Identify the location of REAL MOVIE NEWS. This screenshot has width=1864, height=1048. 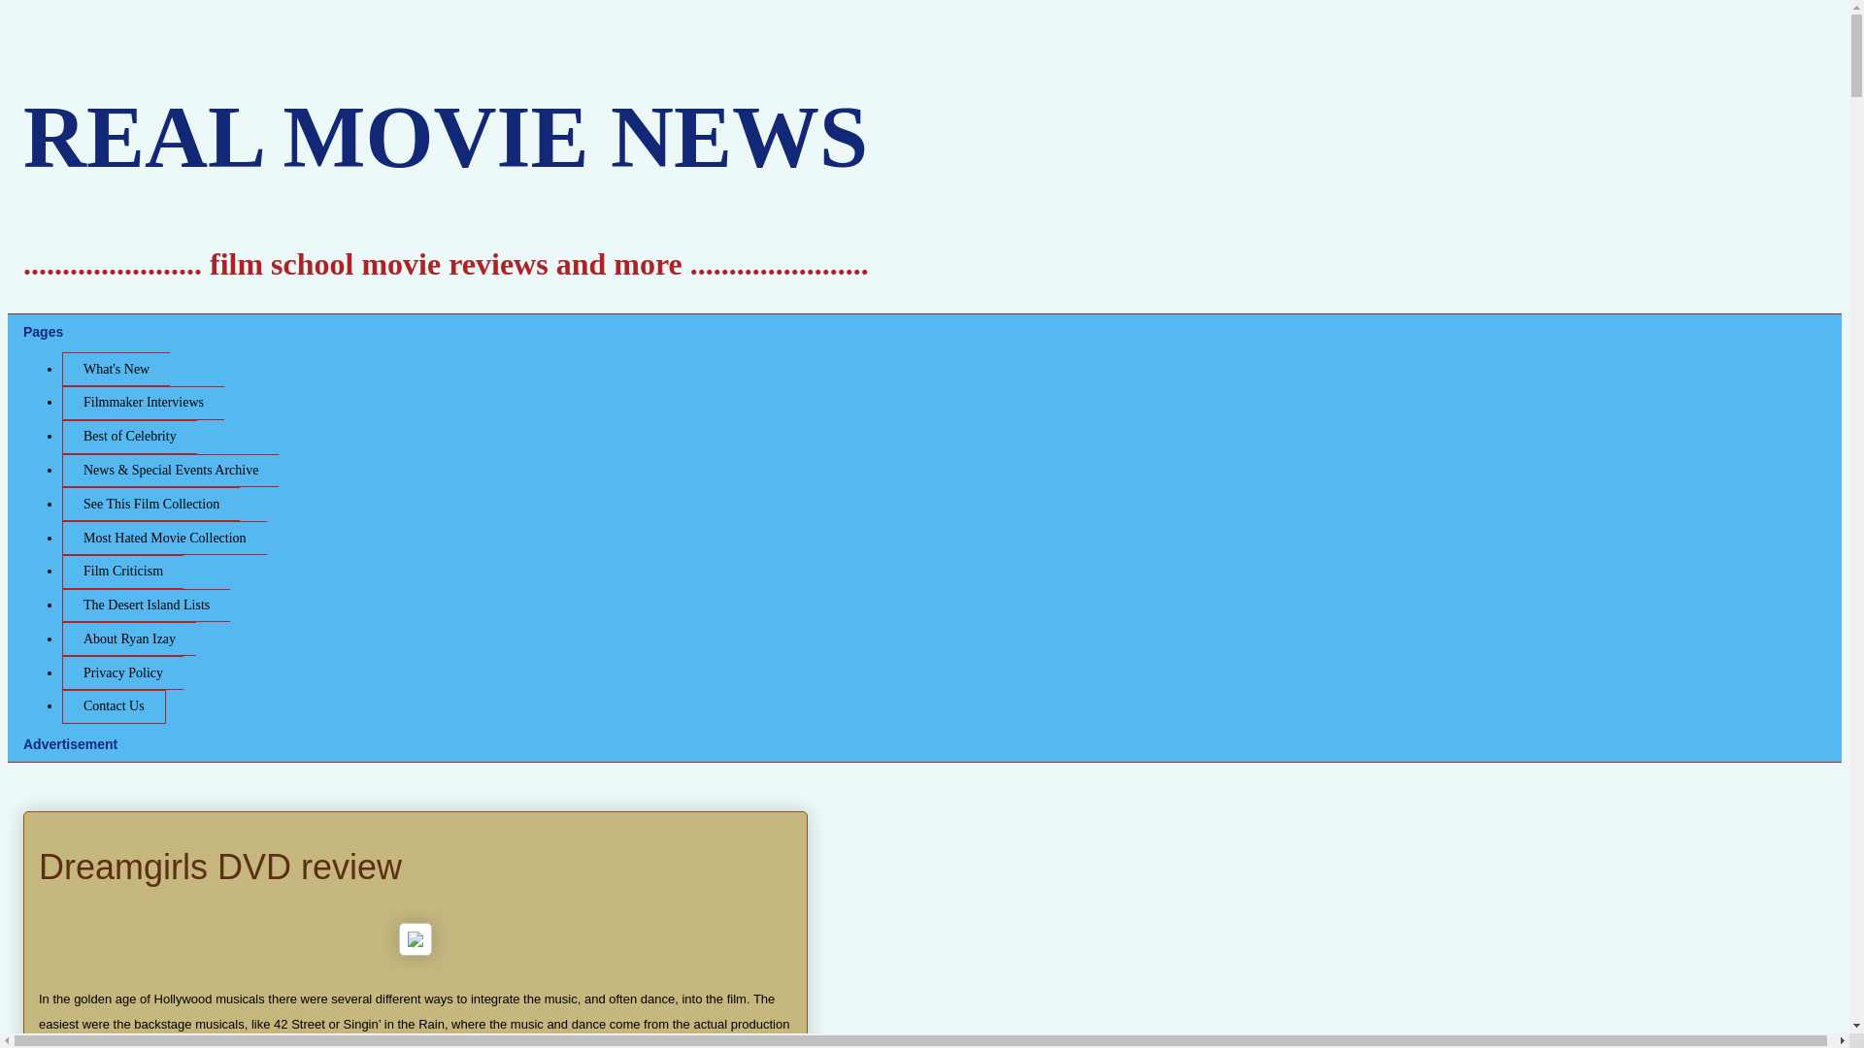
(445, 137).